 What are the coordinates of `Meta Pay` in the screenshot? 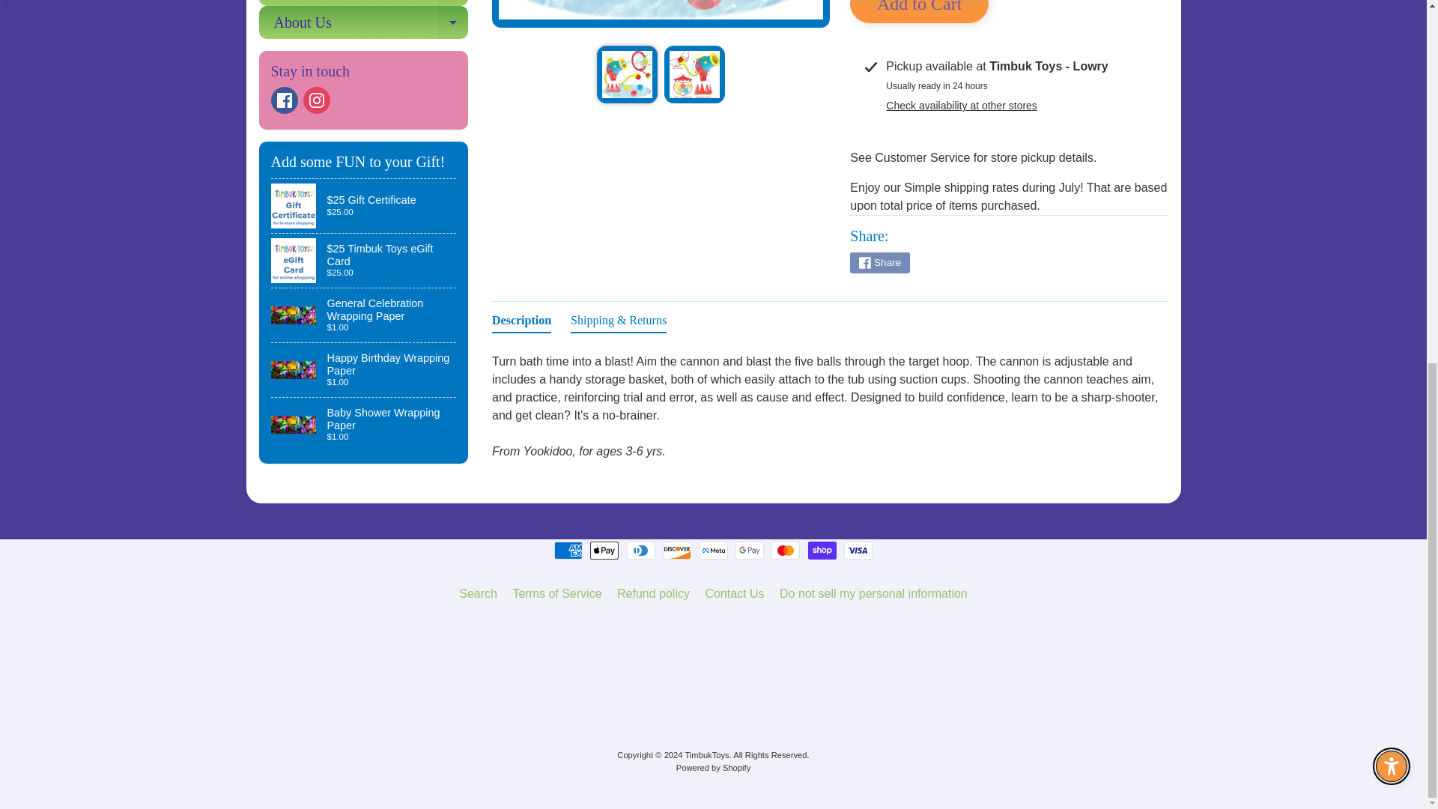 It's located at (713, 550).